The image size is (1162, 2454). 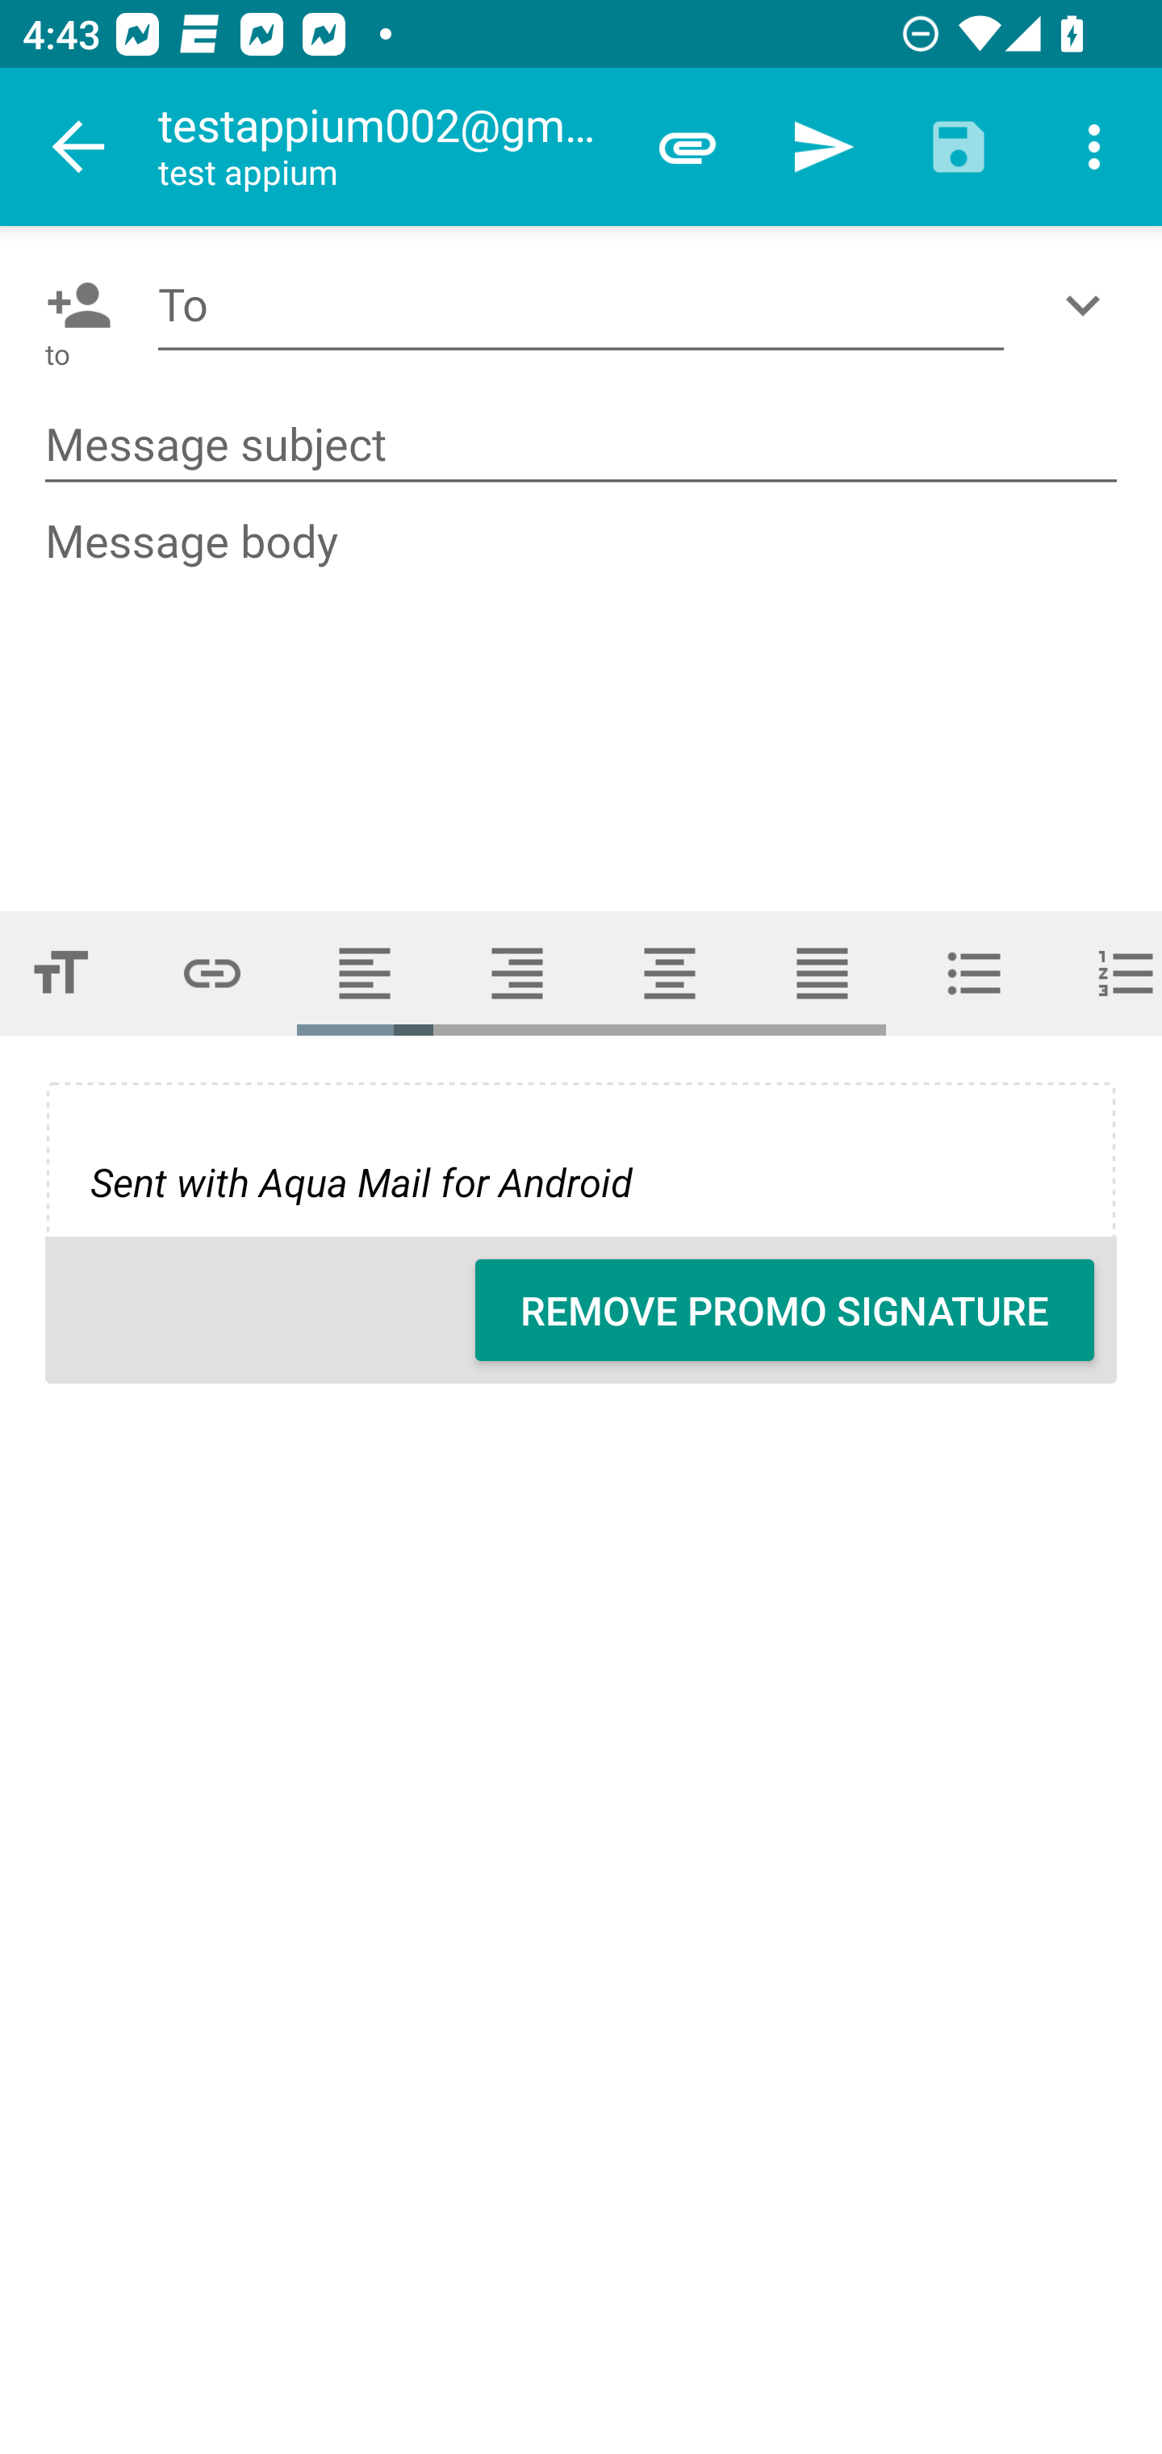 What do you see at coordinates (79, 147) in the screenshot?
I see `Navigate up` at bounding box center [79, 147].